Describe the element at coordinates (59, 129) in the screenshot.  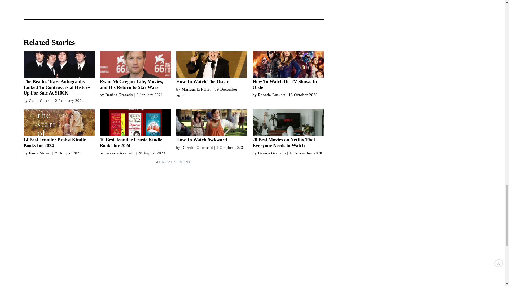
I see `14 Best Jennifer Probst Kindle Books for 2024` at that location.